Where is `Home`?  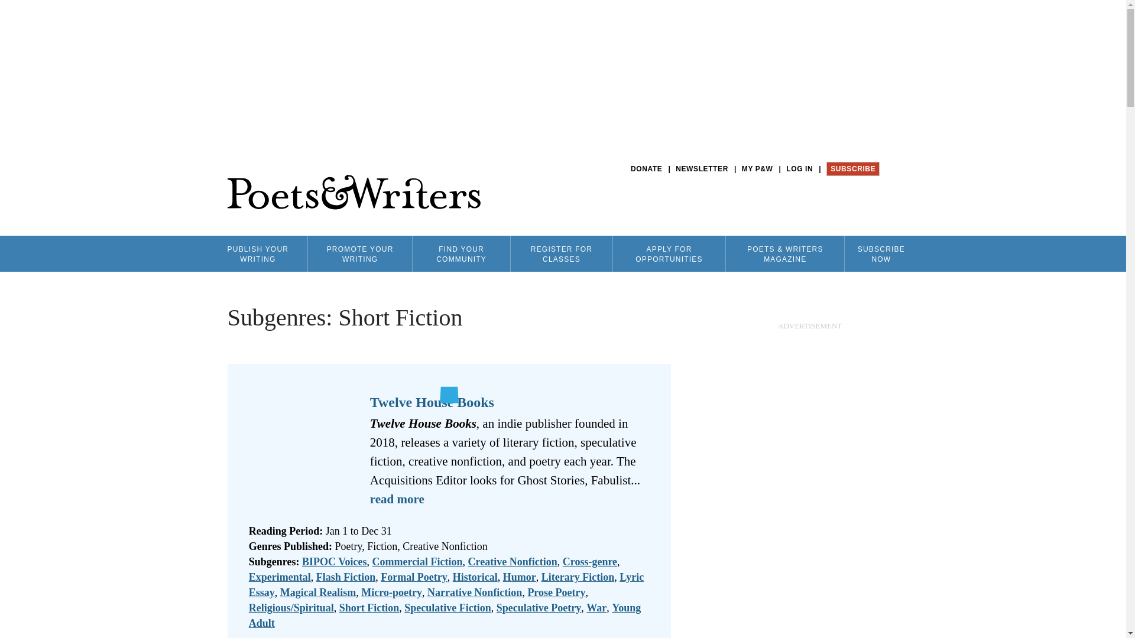 Home is located at coordinates (354, 193).